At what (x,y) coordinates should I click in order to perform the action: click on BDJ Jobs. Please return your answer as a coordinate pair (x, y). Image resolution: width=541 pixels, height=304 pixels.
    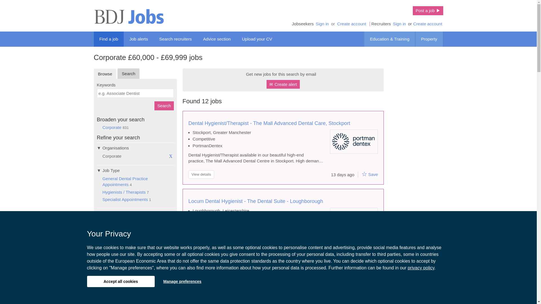
    Looking at the image, I should click on (128, 16).